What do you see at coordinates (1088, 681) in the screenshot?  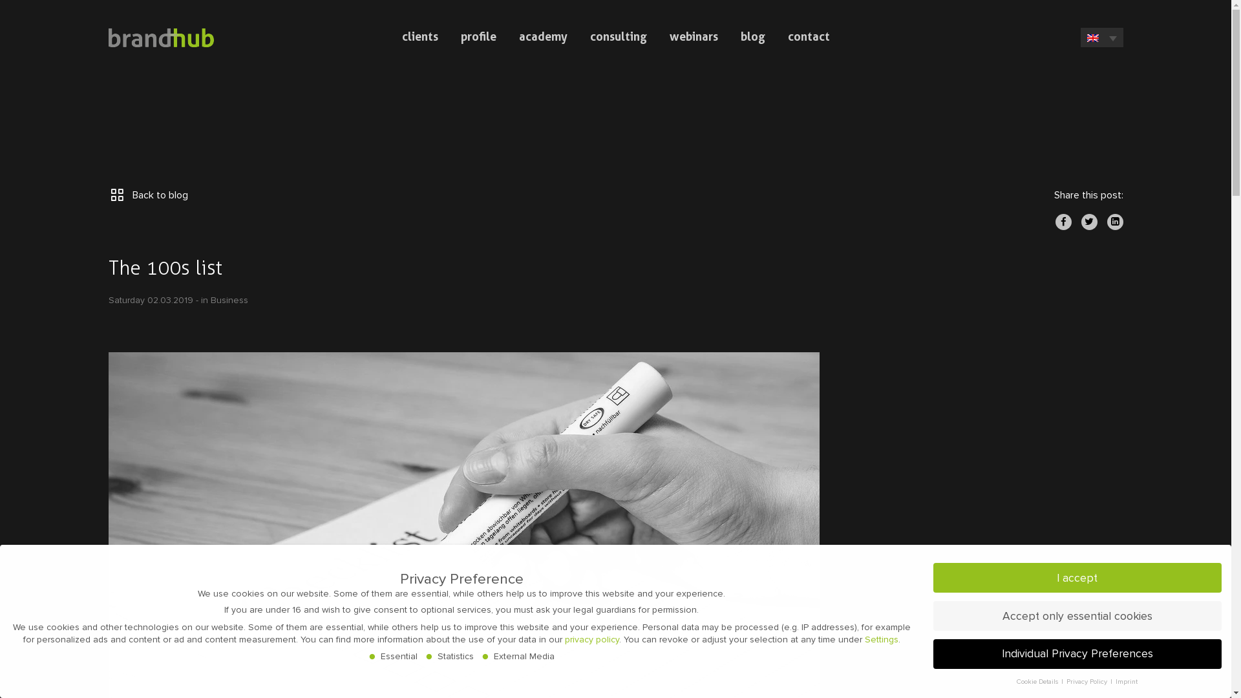 I see `Privacy Policy` at bounding box center [1088, 681].